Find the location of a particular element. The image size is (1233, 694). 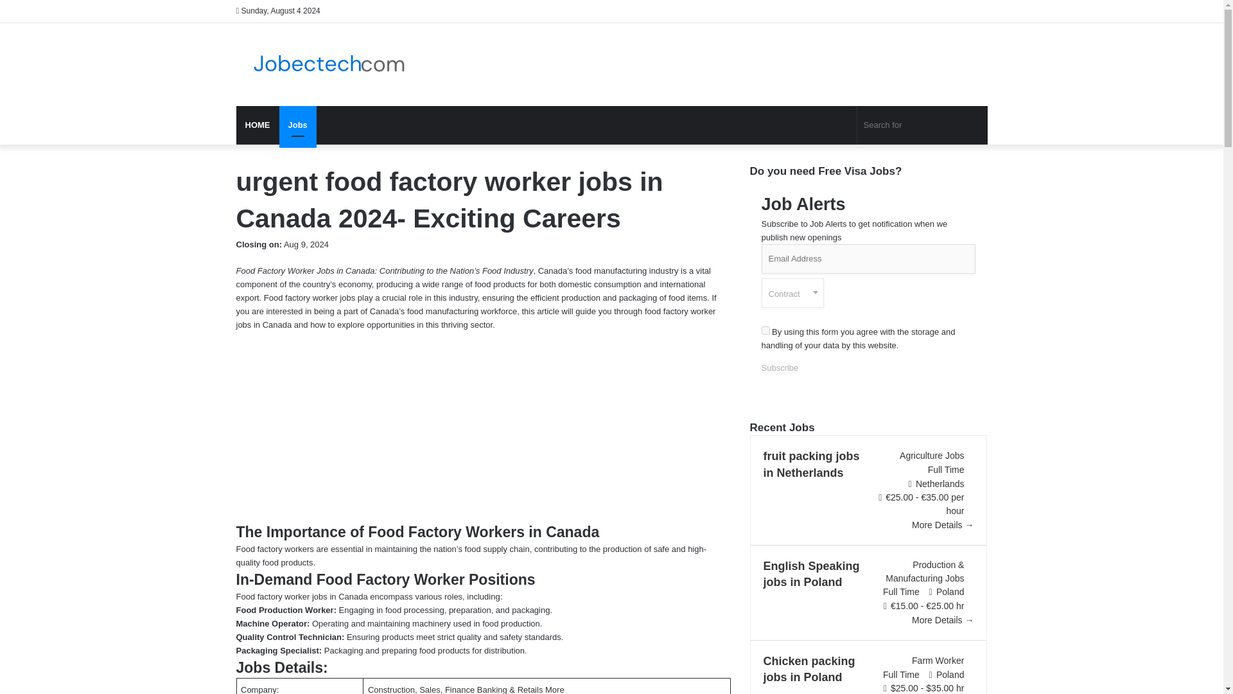

Search for is located at coordinates (974, 125).